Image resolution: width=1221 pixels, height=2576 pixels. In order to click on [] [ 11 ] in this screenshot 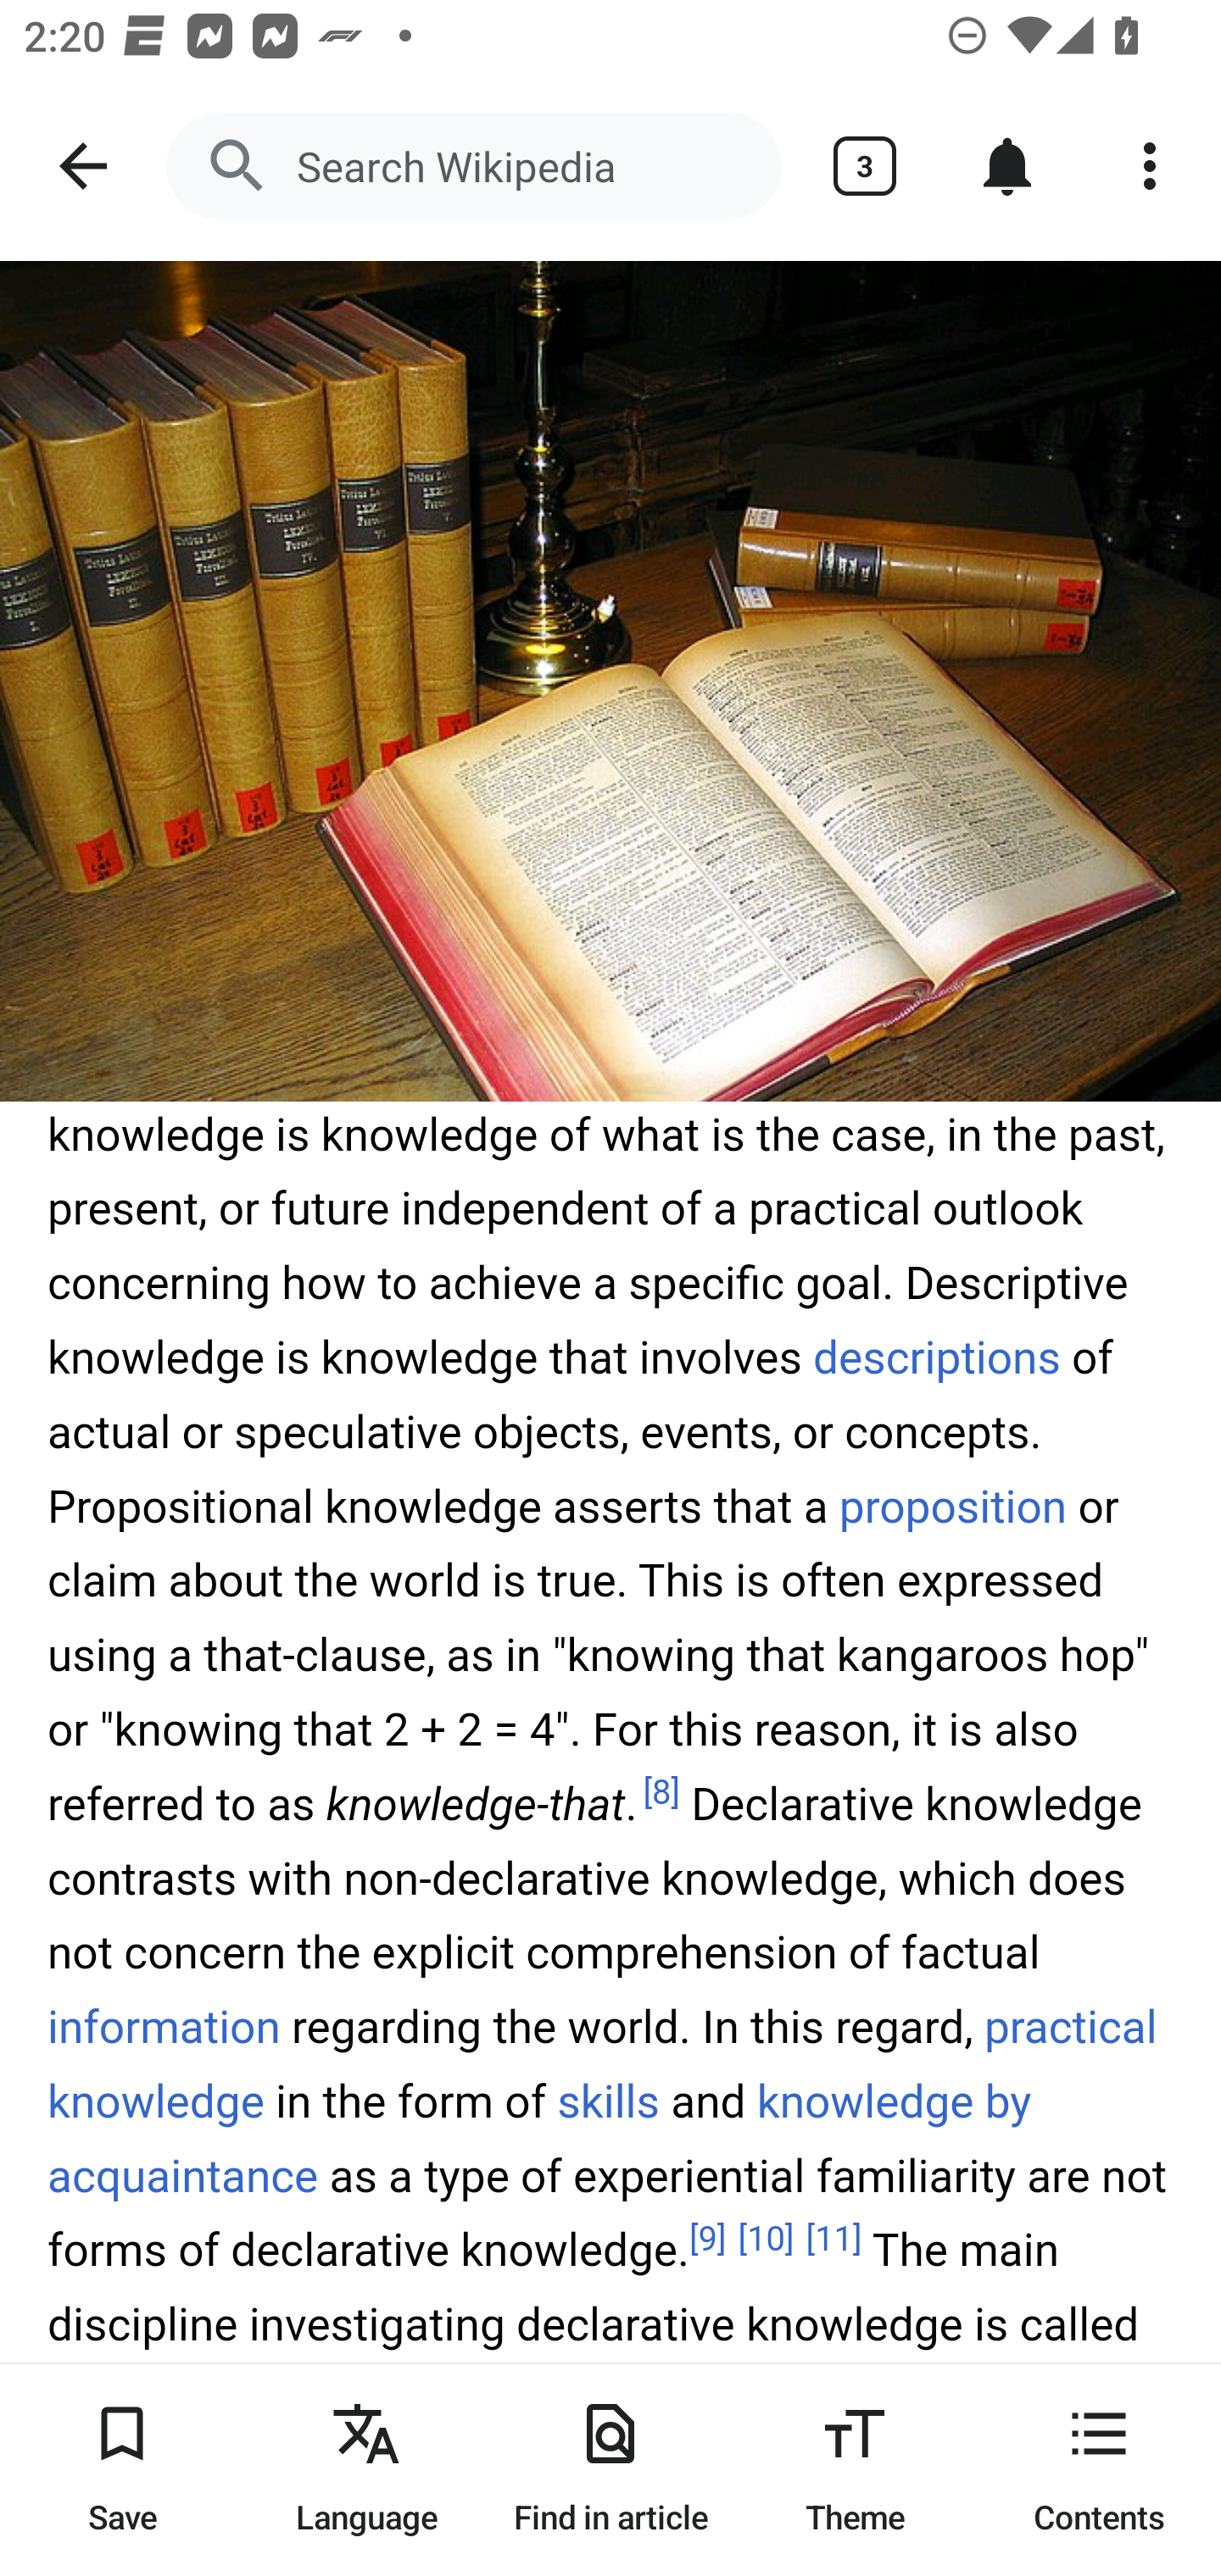, I will do `click(833, 2240)`.